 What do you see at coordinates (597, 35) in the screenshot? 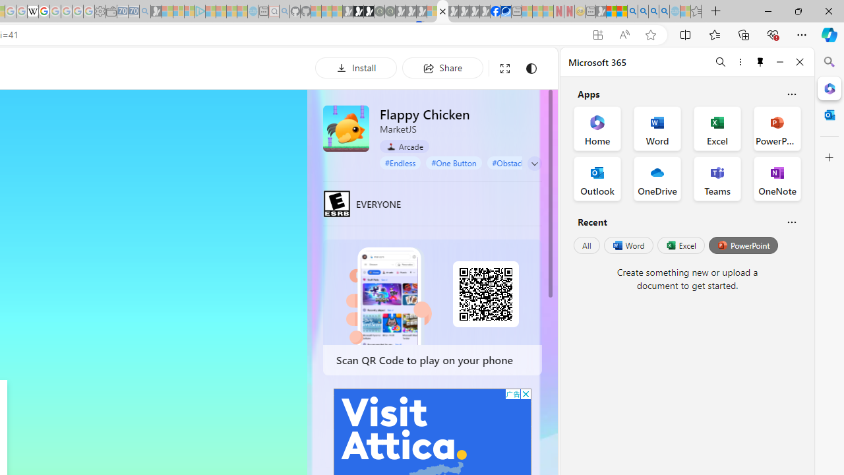
I see `App available. Install Flappy Chicken` at bounding box center [597, 35].